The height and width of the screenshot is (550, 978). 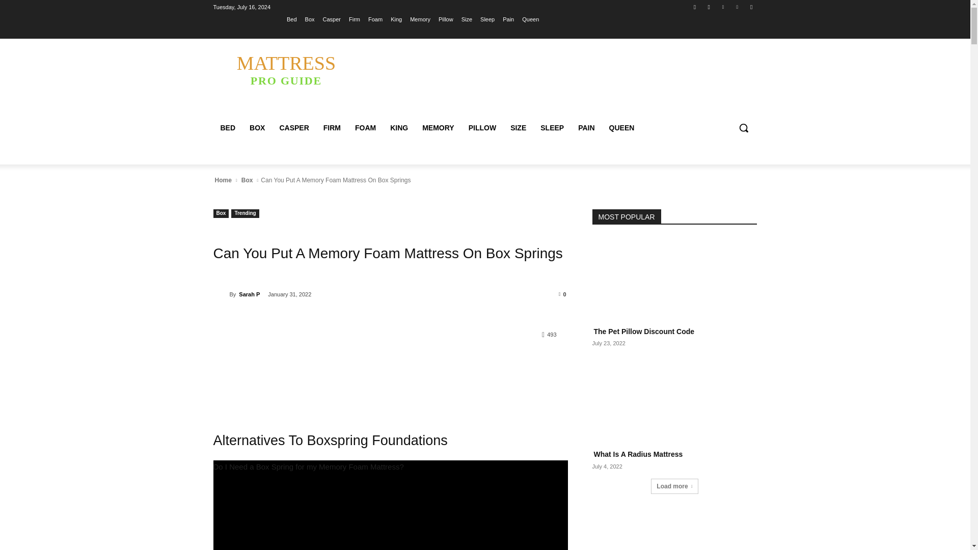 What do you see at coordinates (709, 7) in the screenshot?
I see `Instagram` at bounding box center [709, 7].